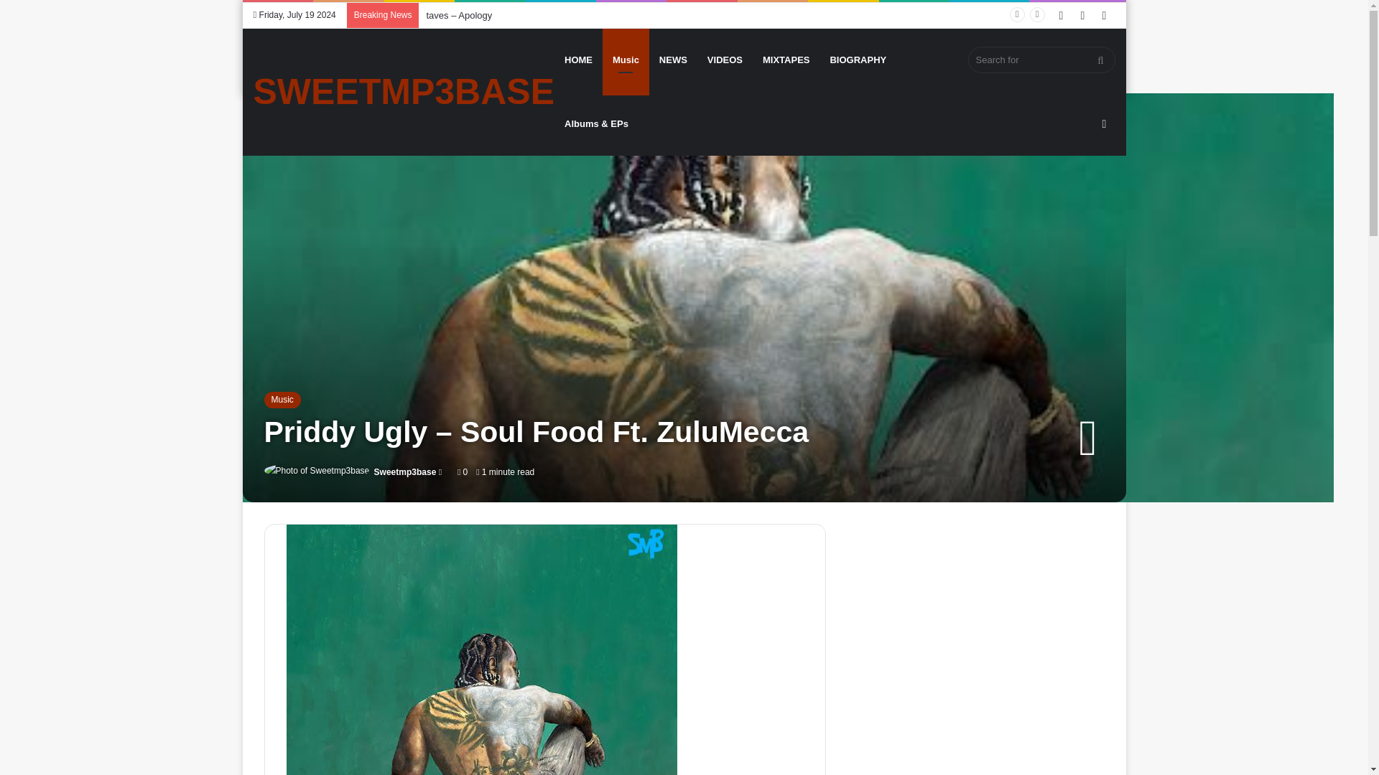 The height and width of the screenshot is (775, 1379). I want to click on MIXTAPES, so click(786, 60).